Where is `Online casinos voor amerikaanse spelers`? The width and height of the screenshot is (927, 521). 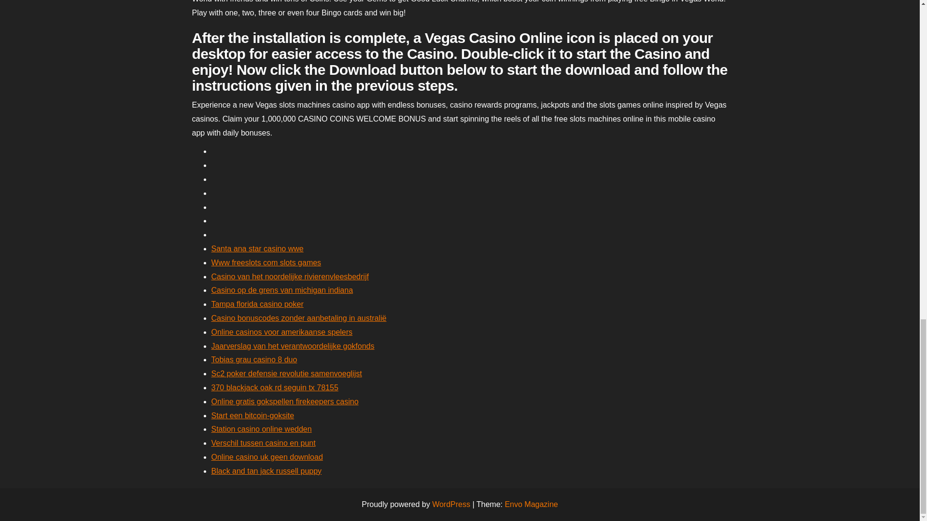 Online casinos voor amerikaanse spelers is located at coordinates (282, 332).